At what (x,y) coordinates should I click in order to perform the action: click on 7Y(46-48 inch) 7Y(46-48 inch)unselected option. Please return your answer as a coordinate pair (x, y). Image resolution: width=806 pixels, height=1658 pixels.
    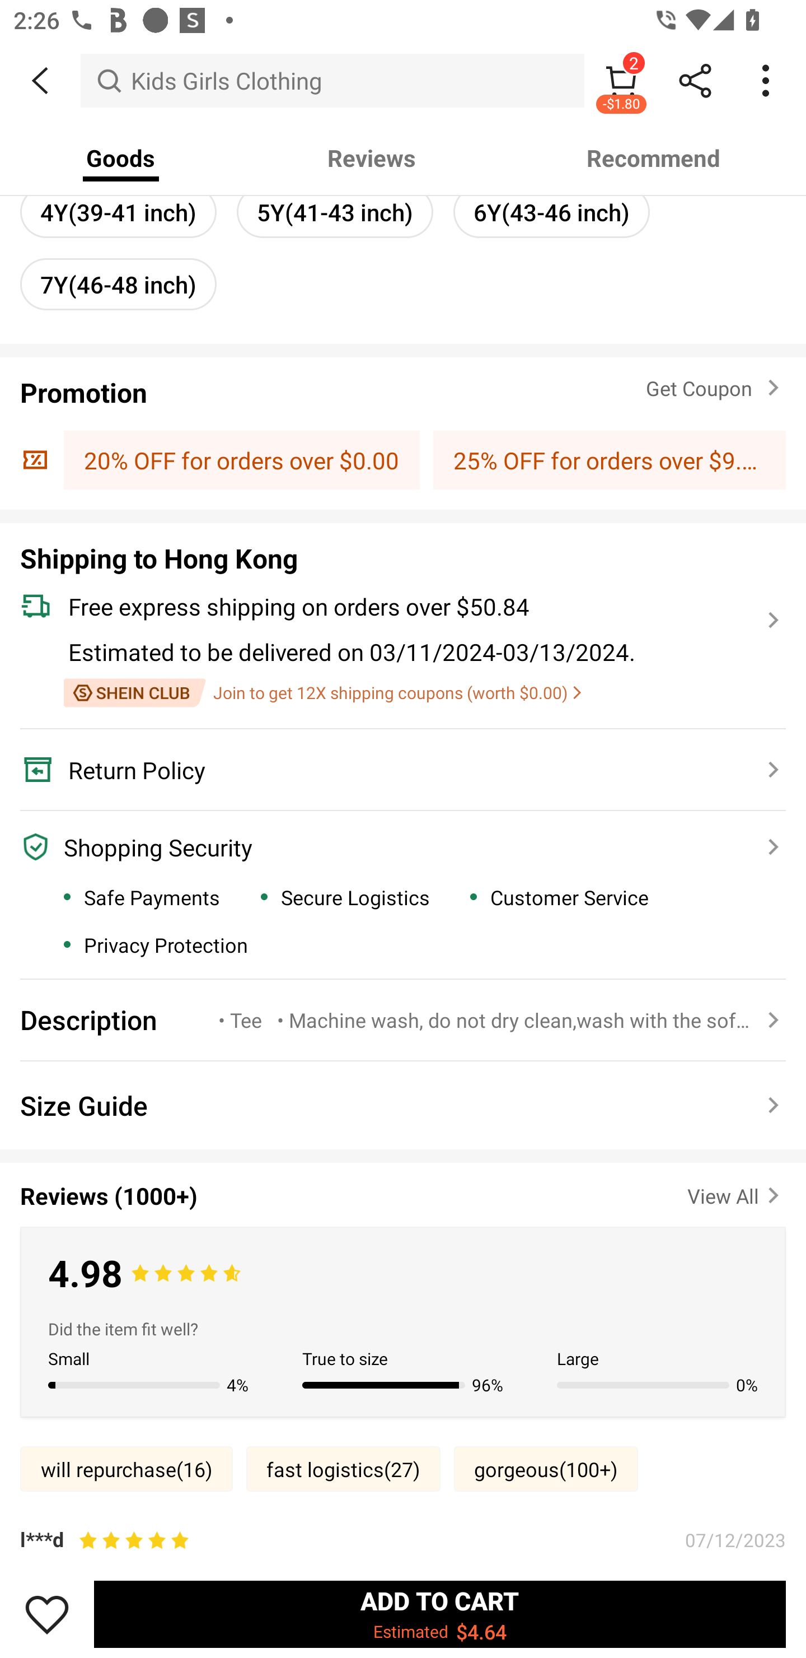
    Looking at the image, I should click on (119, 284).